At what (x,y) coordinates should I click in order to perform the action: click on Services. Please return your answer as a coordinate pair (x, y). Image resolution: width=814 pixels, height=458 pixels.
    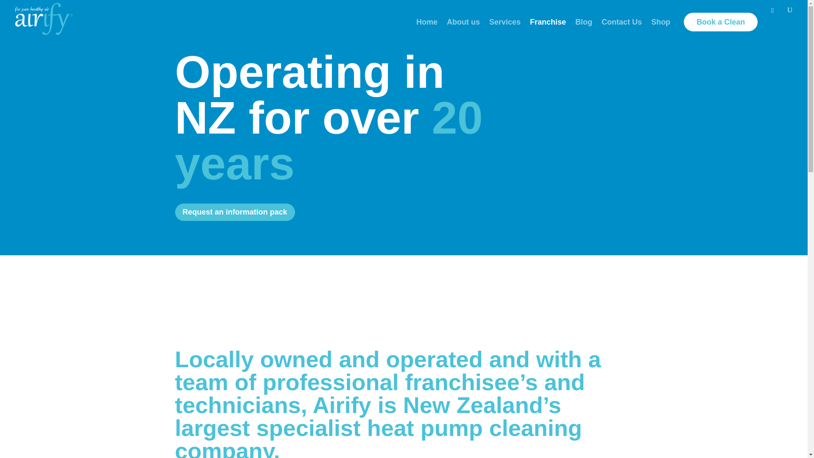
    Looking at the image, I should click on (505, 25).